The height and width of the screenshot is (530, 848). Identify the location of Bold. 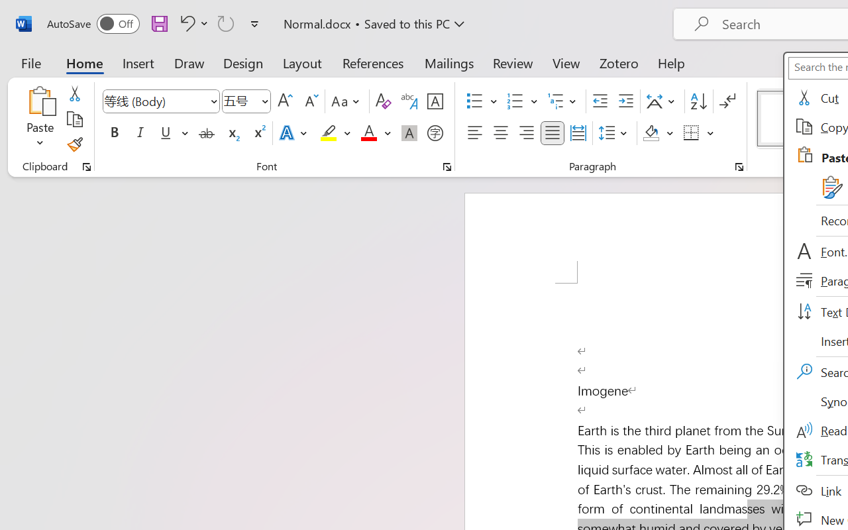
(114, 133).